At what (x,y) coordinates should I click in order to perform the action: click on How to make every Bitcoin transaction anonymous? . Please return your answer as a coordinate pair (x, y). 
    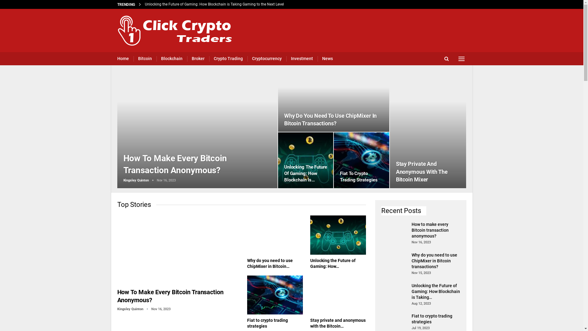
    Looking at the image, I should click on (430, 230).